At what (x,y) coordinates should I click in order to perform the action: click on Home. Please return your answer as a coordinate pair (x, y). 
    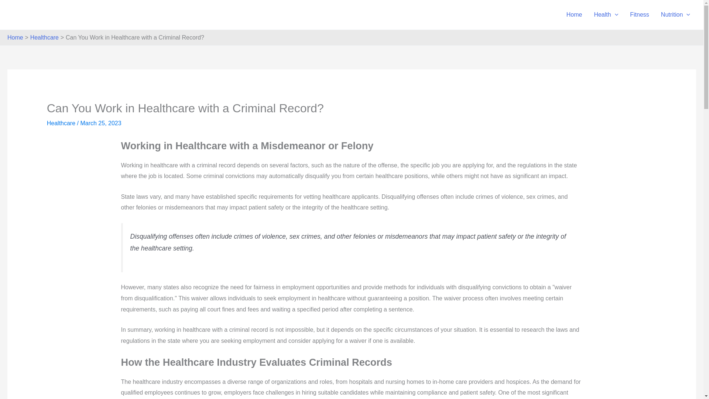
    Looking at the image, I should click on (575, 15).